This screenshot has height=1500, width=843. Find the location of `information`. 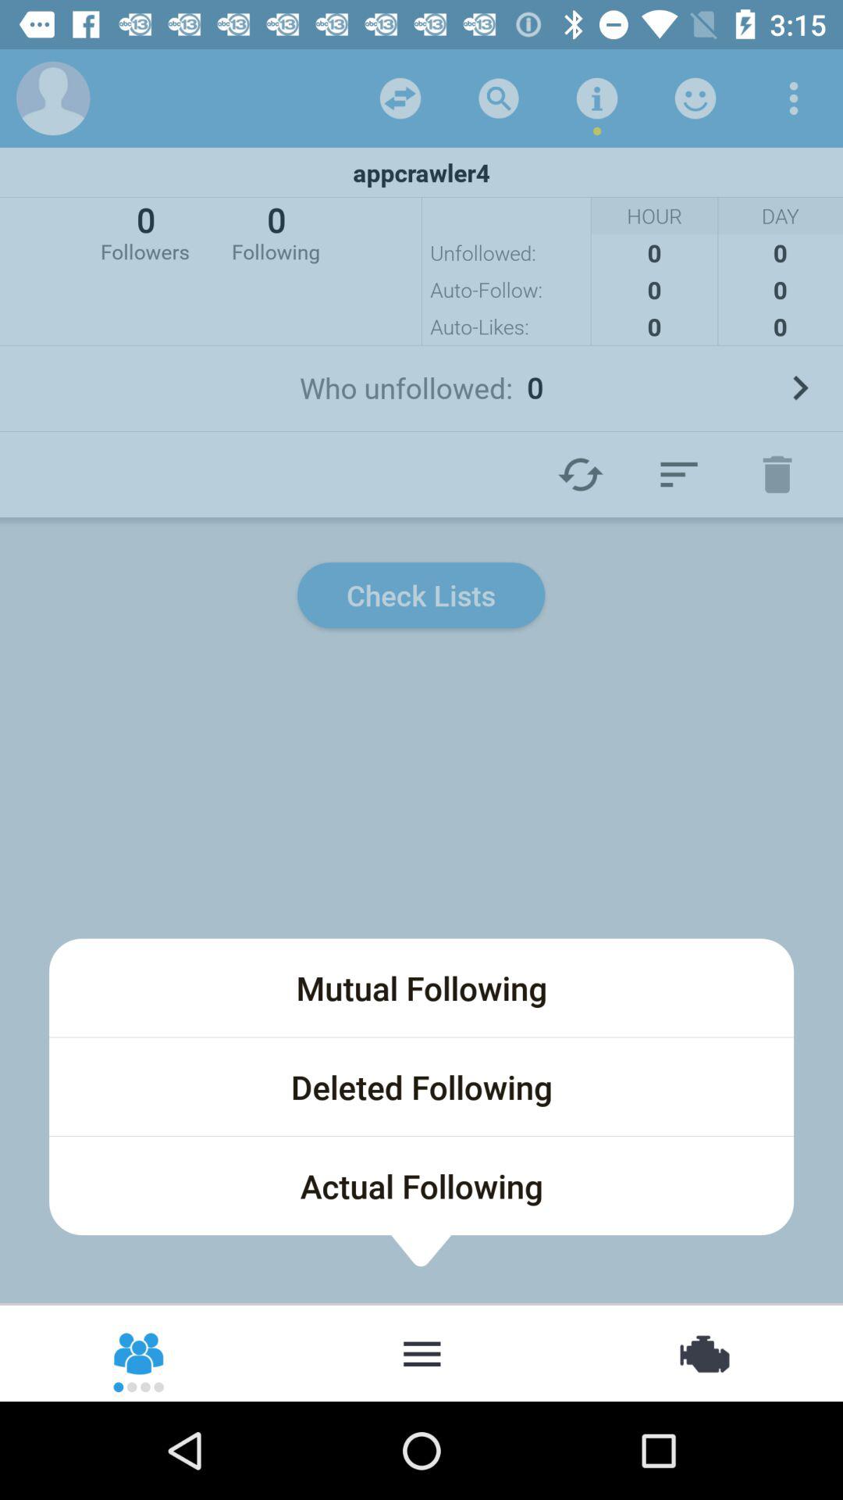

information is located at coordinates (597, 98).